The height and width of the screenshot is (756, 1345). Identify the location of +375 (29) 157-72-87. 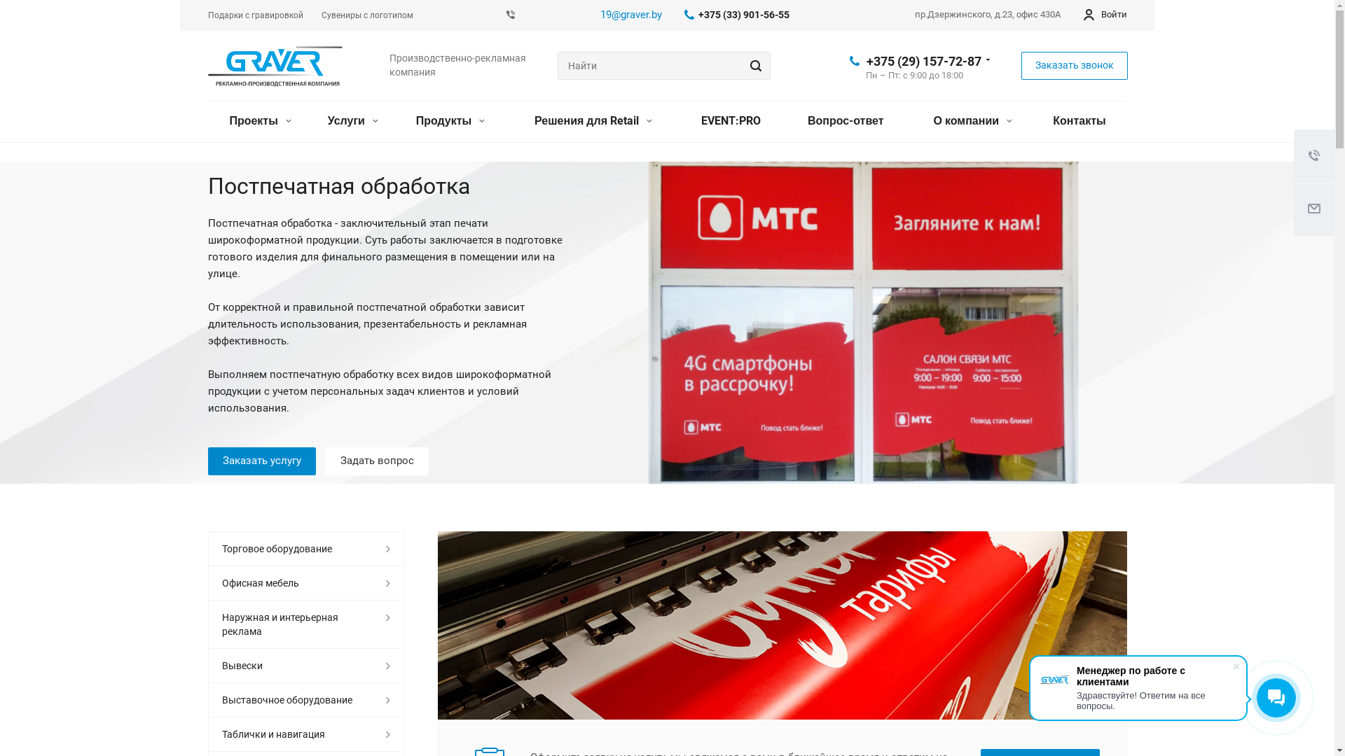
(923, 60).